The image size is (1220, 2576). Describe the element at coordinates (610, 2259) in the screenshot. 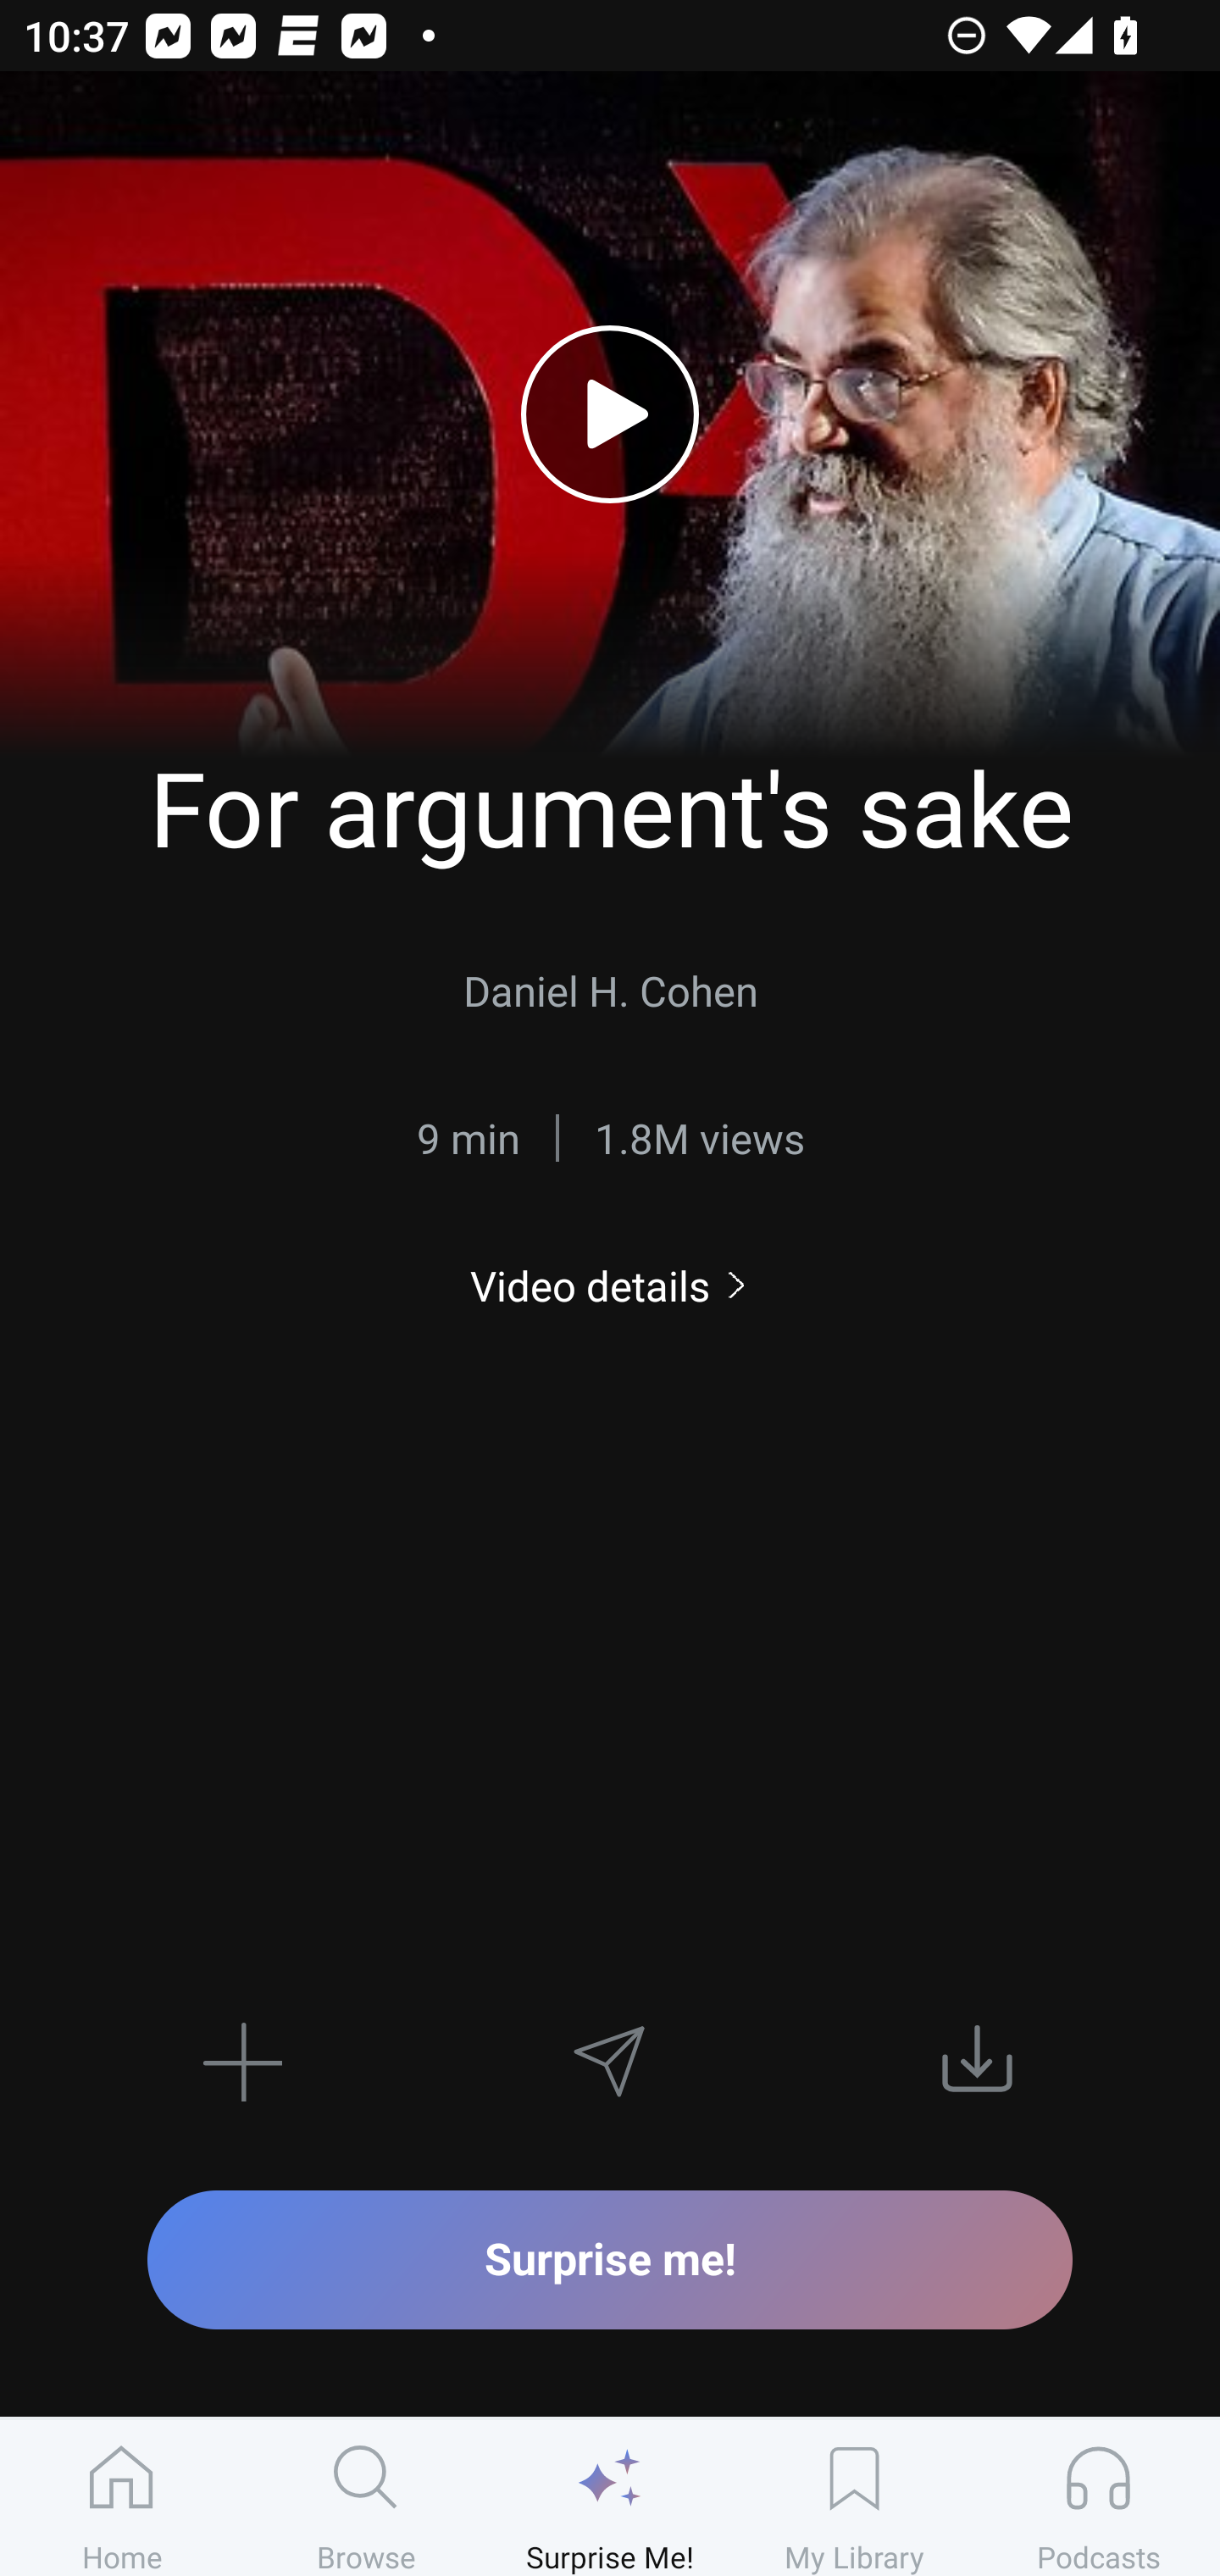

I see `Surprise me!` at that location.